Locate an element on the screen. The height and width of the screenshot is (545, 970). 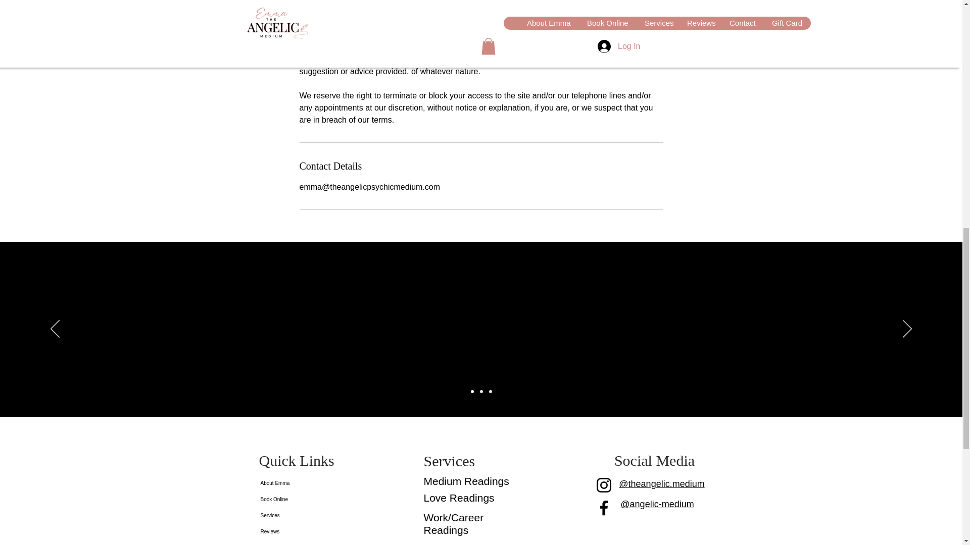
Contact is located at coordinates (299, 542).